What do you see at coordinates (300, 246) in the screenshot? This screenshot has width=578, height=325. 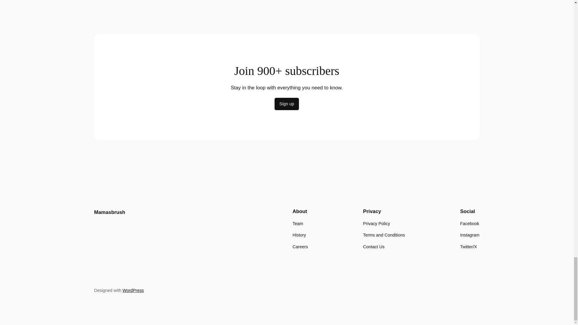 I see `Careers` at bounding box center [300, 246].